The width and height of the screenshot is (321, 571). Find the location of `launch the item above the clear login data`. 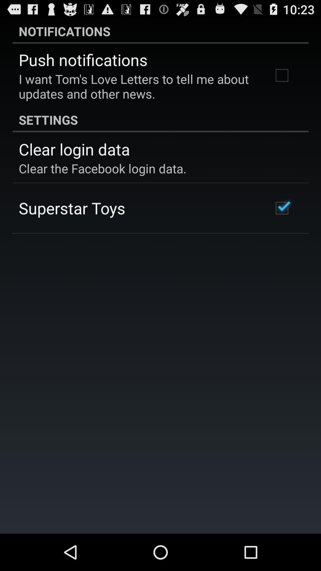

launch the item above the clear login data is located at coordinates (160, 120).